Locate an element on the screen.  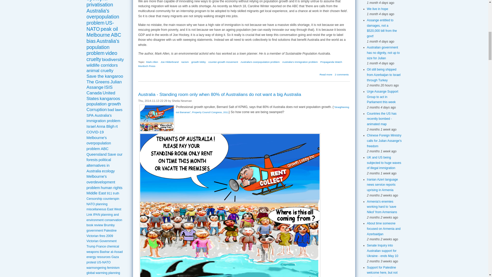
racism is located at coordinates (184, 62).